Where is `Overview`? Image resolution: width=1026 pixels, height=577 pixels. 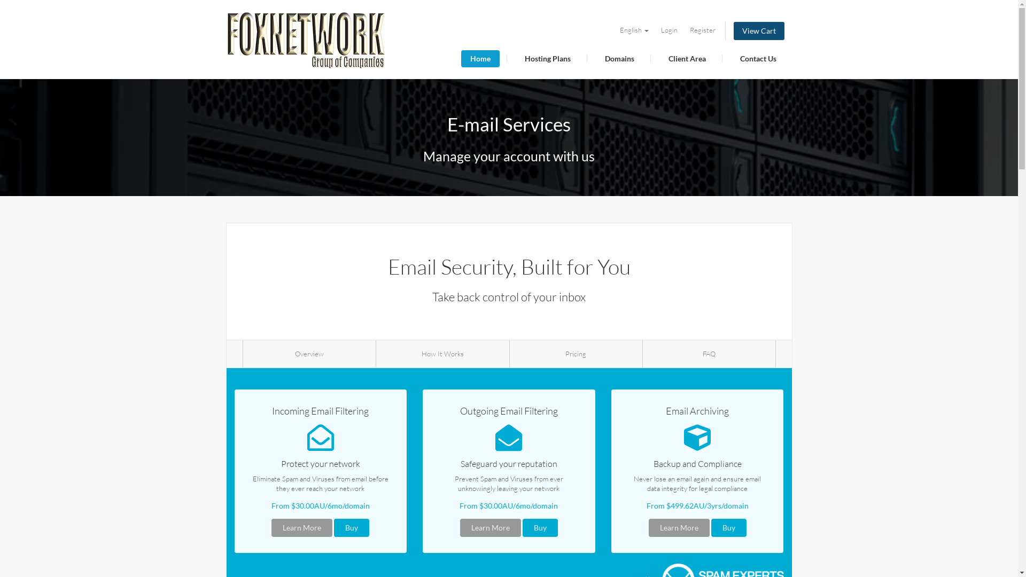 Overview is located at coordinates (309, 354).